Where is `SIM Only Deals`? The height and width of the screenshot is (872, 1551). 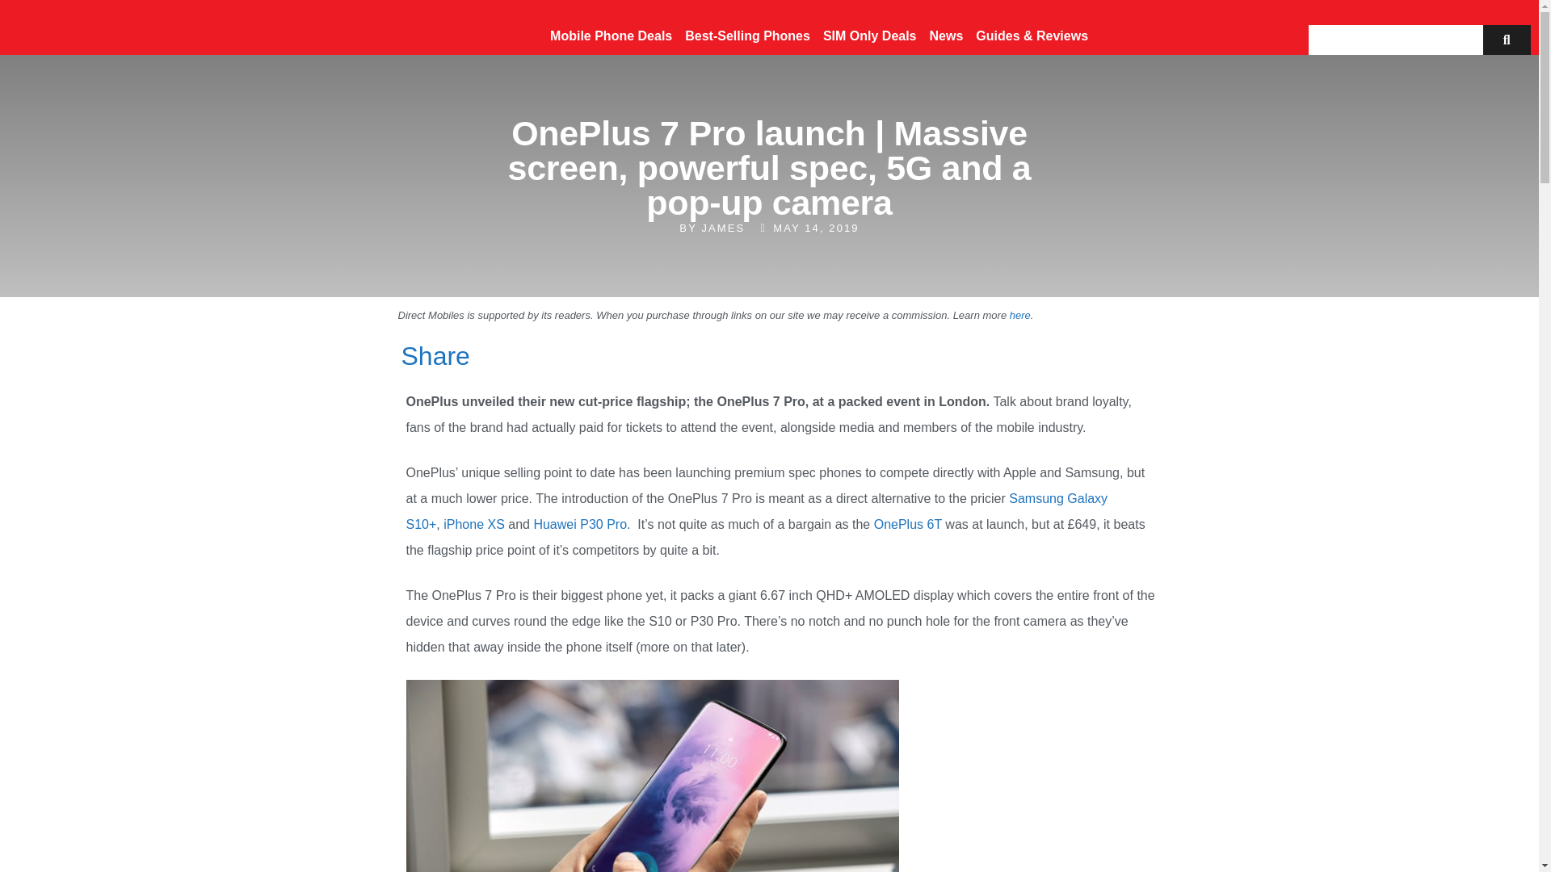 SIM Only Deals is located at coordinates (869, 36).